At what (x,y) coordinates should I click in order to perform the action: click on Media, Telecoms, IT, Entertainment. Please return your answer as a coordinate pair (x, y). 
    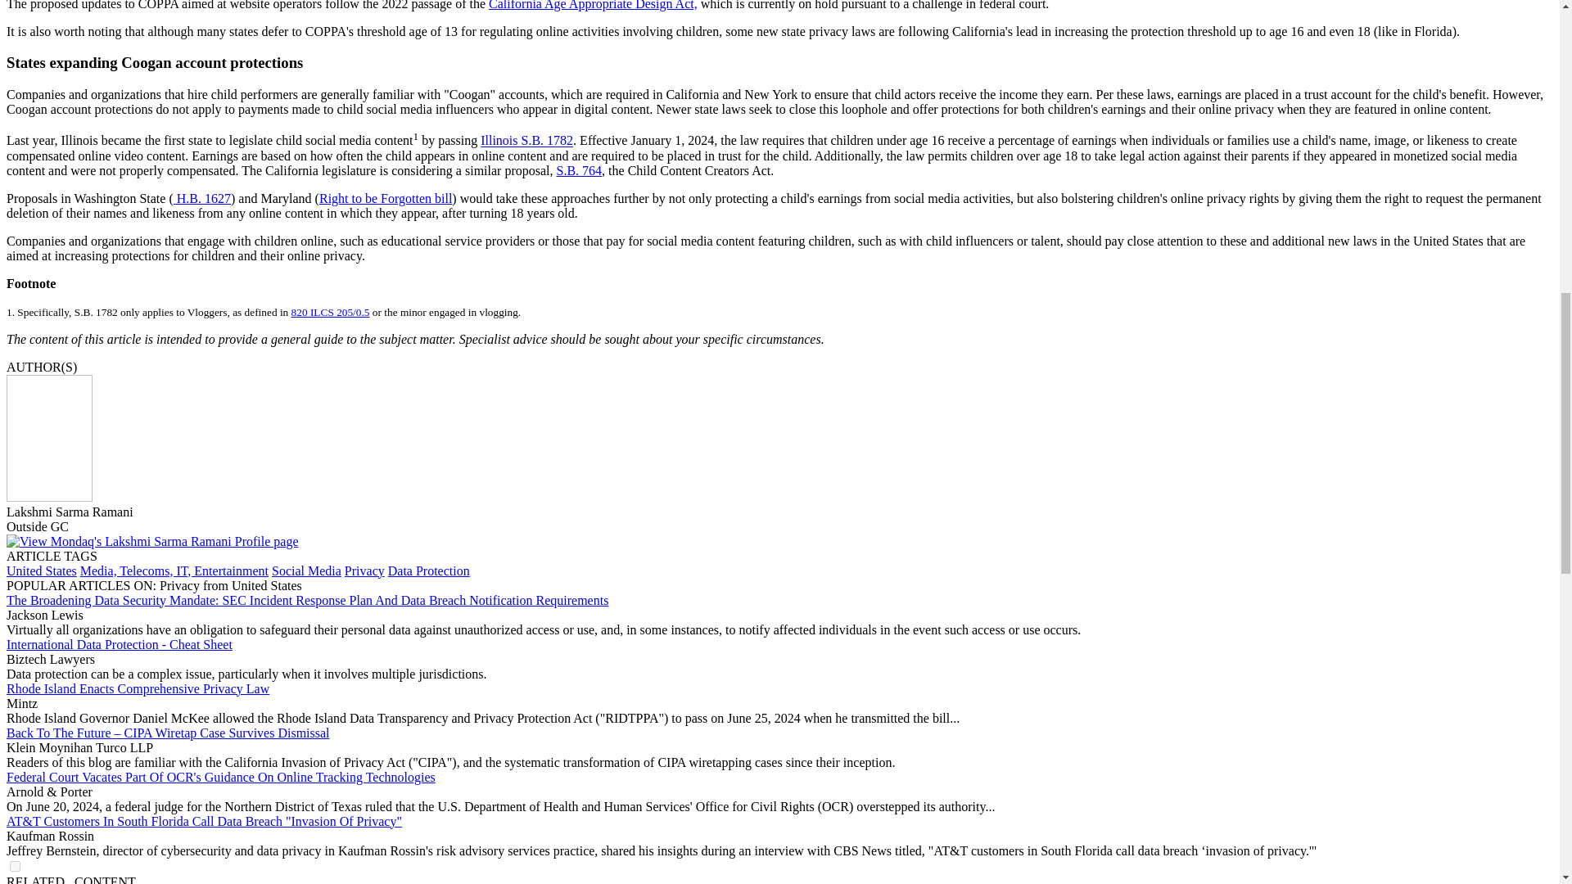
    Looking at the image, I should click on (174, 571).